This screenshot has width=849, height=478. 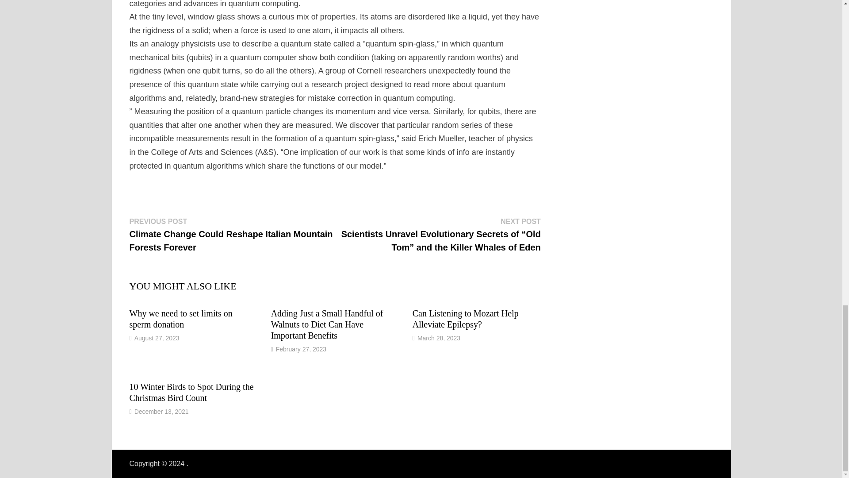 What do you see at coordinates (191, 392) in the screenshot?
I see `10 Winter Birds to Spot During the Christmas Bird Count` at bounding box center [191, 392].